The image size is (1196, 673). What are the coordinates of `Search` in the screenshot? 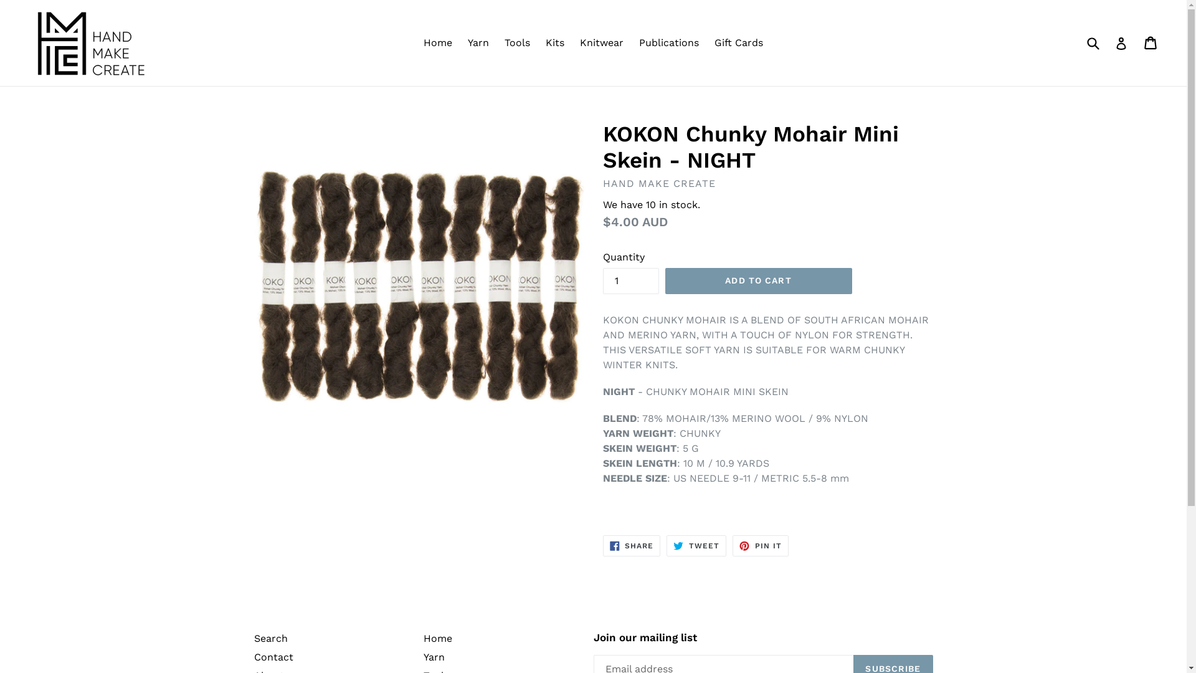 It's located at (271, 638).